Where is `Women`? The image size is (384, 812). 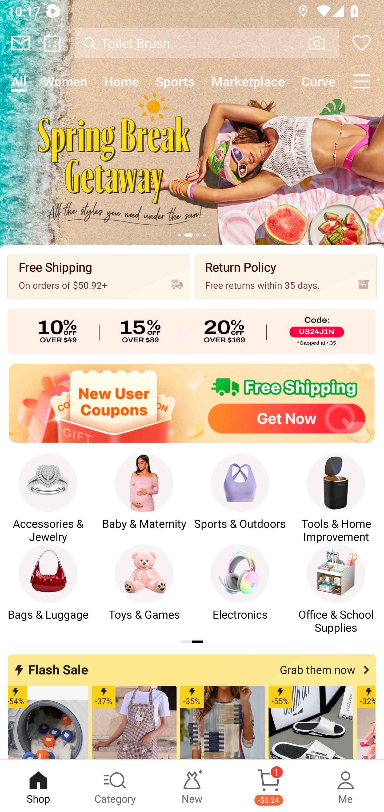 Women is located at coordinates (65, 81).